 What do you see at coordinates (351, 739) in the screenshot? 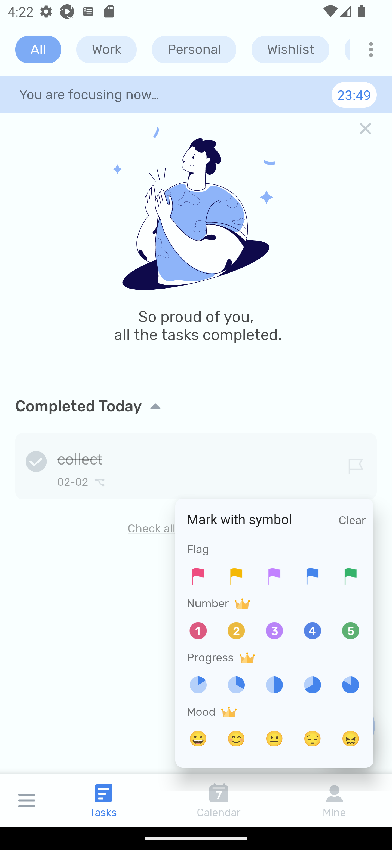
I see `😖` at bounding box center [351, 739].